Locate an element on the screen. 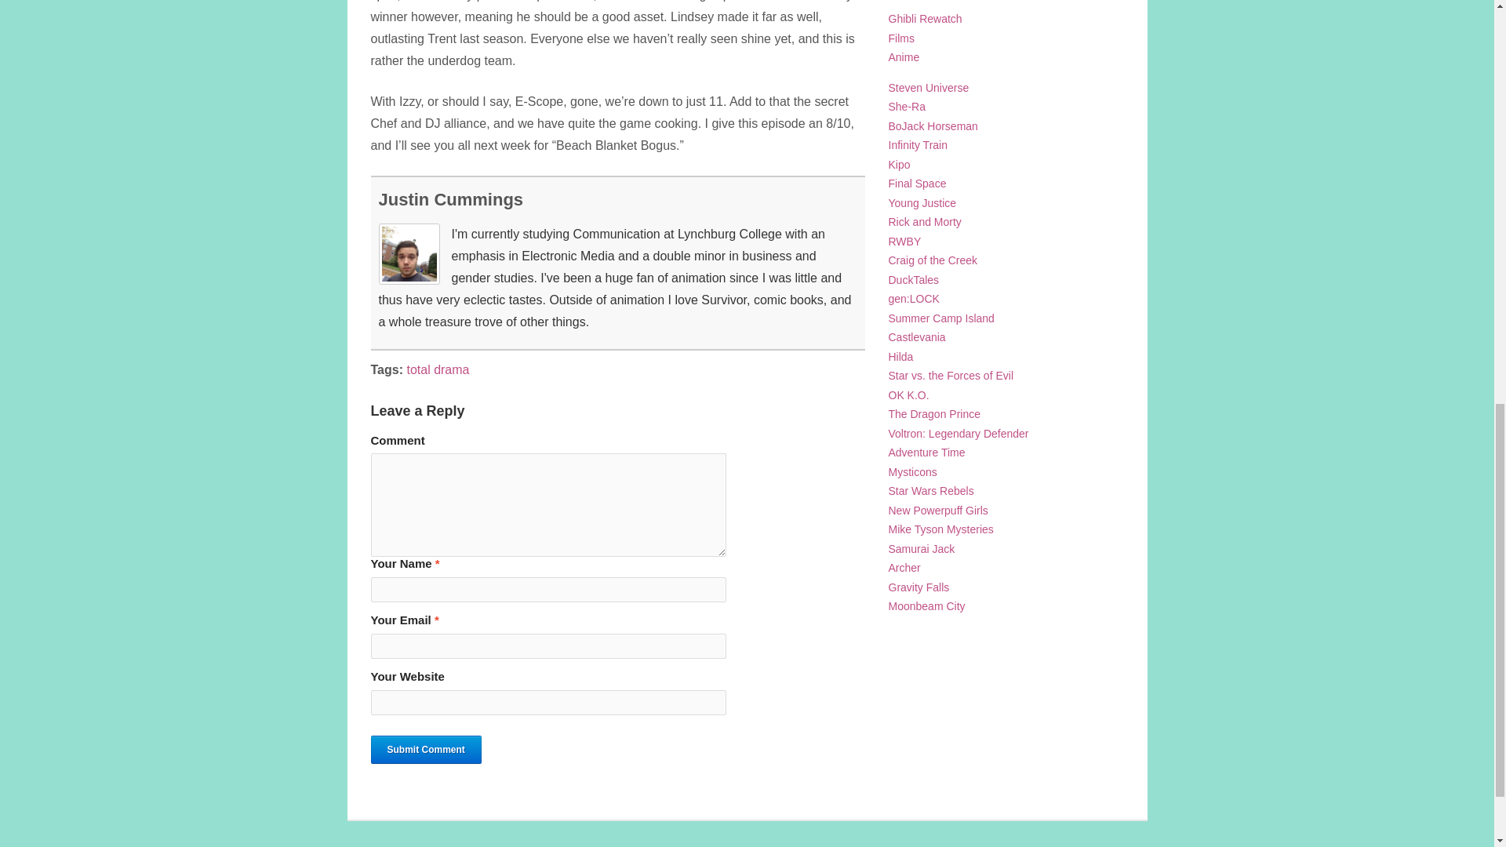 This screenshot has width=1506, height=847. Films is located at coordinates (900, 38).